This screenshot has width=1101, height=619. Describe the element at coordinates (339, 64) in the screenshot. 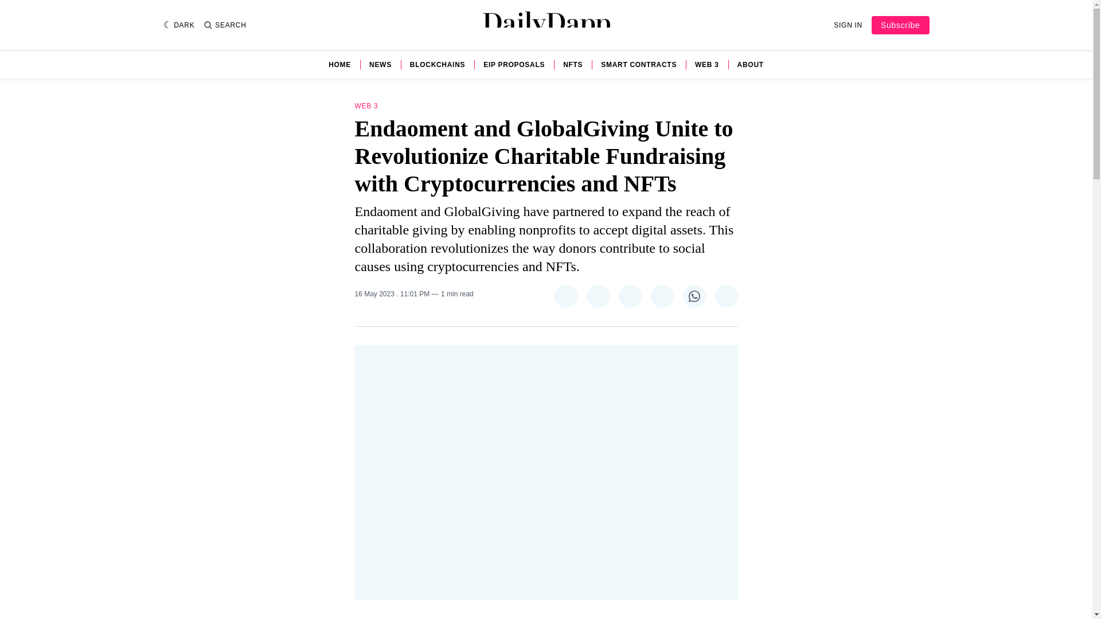

I see `HOME` at that location.